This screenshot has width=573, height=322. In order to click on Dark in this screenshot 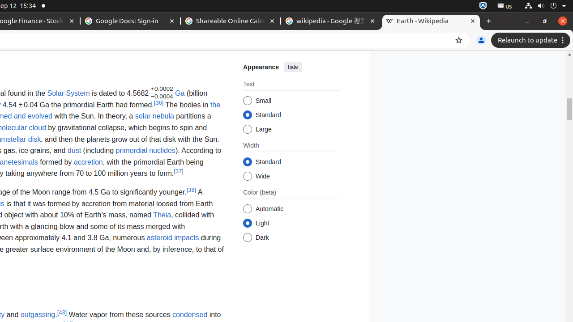, I will do `click(247, 238)`.